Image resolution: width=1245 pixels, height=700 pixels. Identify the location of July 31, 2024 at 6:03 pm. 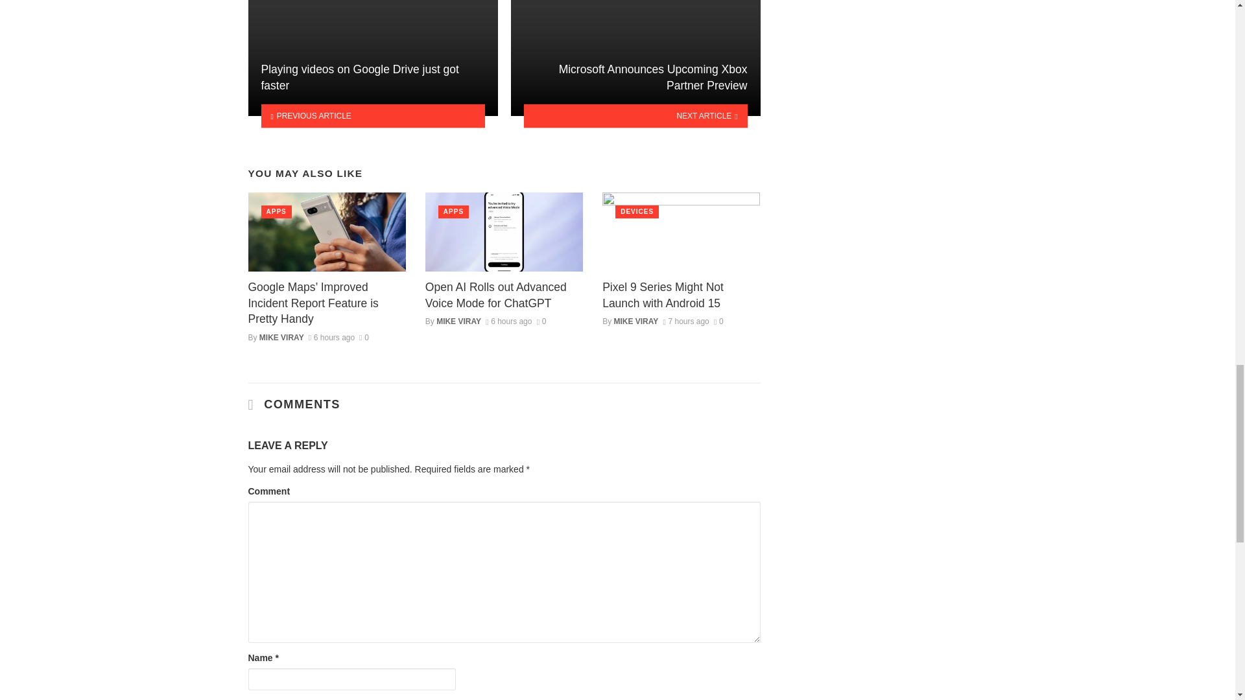
(332, 338).